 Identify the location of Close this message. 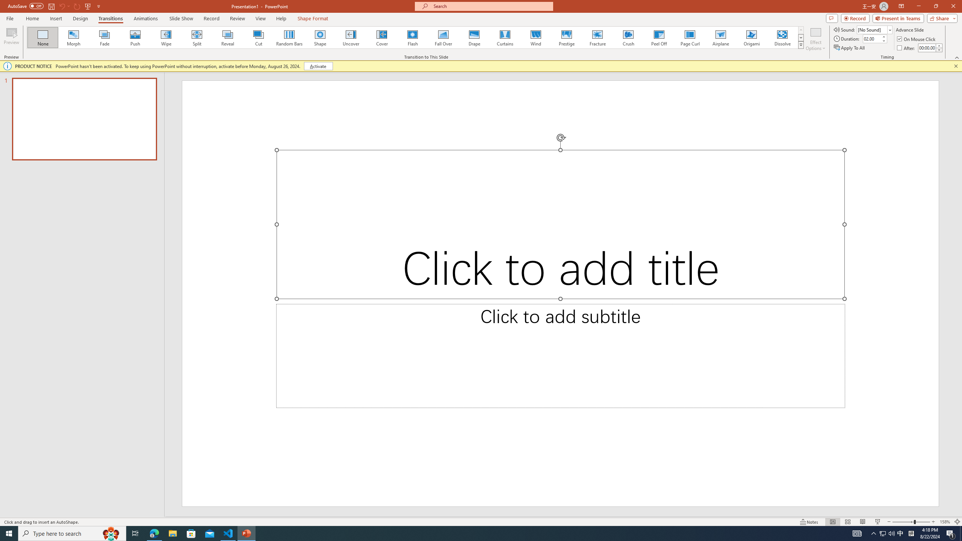
(956, 66).